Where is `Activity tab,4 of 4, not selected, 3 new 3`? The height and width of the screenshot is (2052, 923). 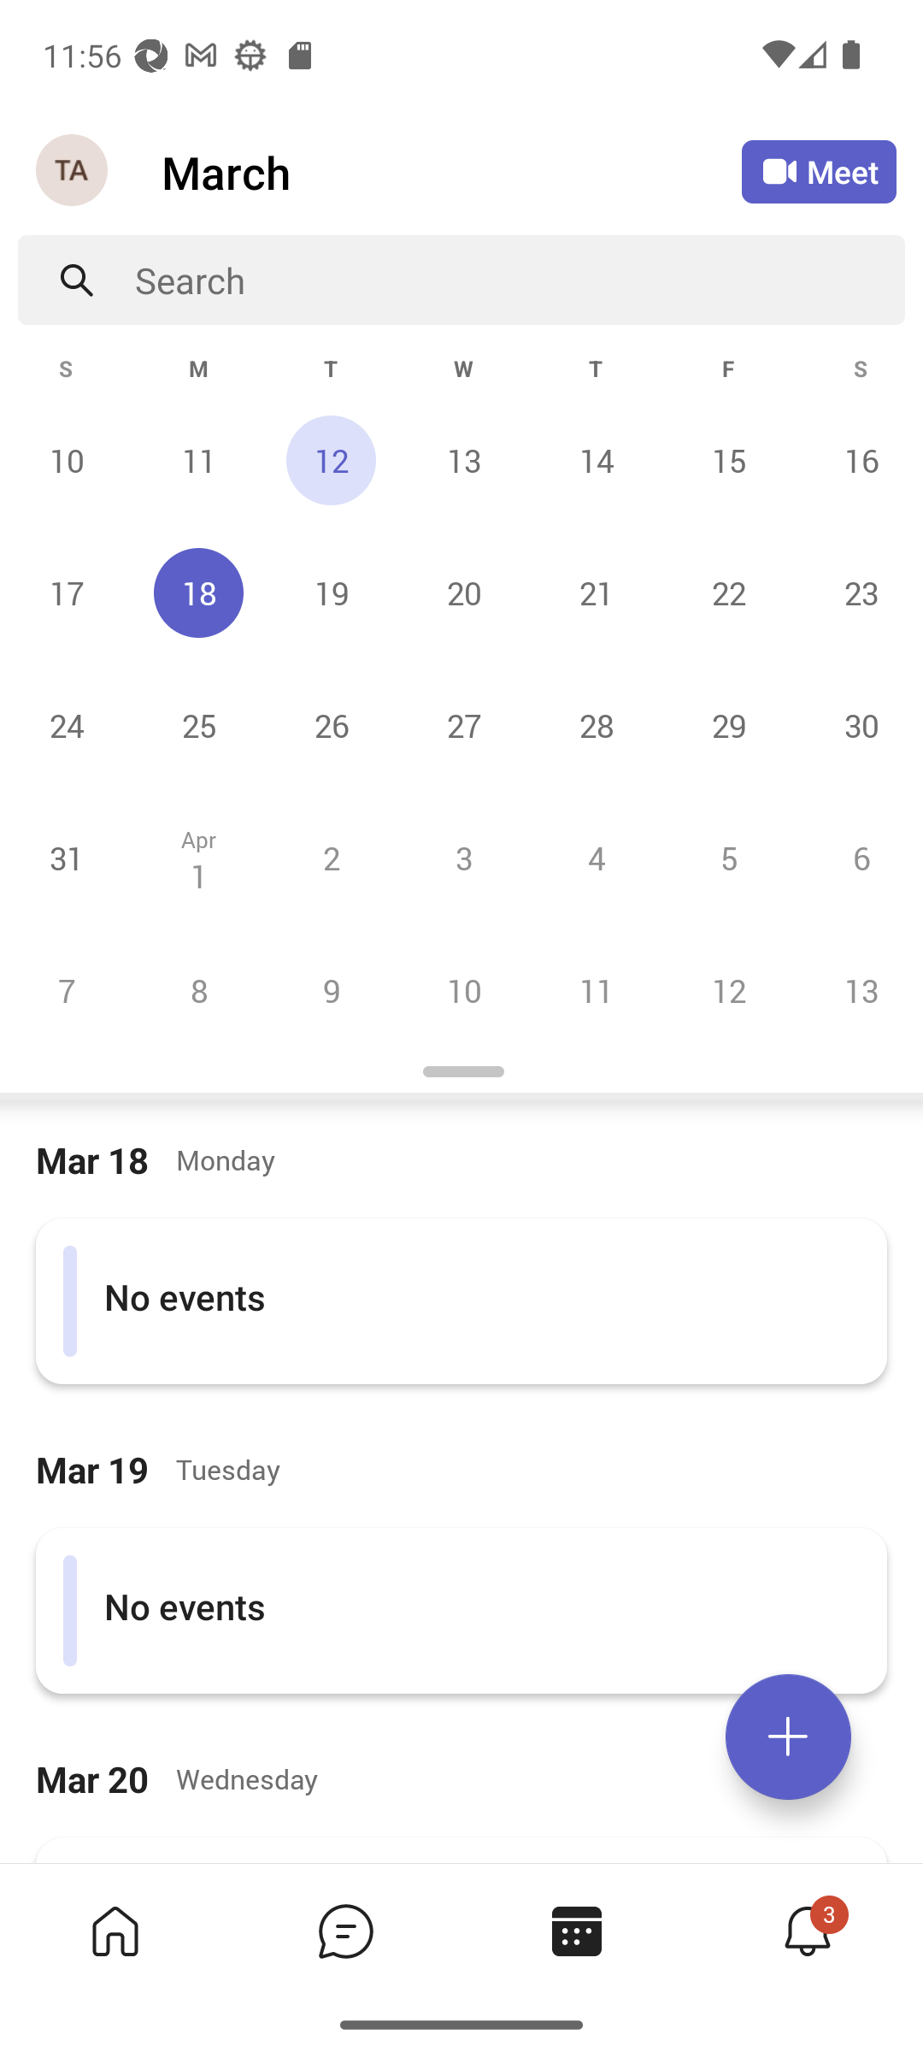 Activity tab,4 of 4, not selected, 3 new 3 is located at coordinates (807, 1931).